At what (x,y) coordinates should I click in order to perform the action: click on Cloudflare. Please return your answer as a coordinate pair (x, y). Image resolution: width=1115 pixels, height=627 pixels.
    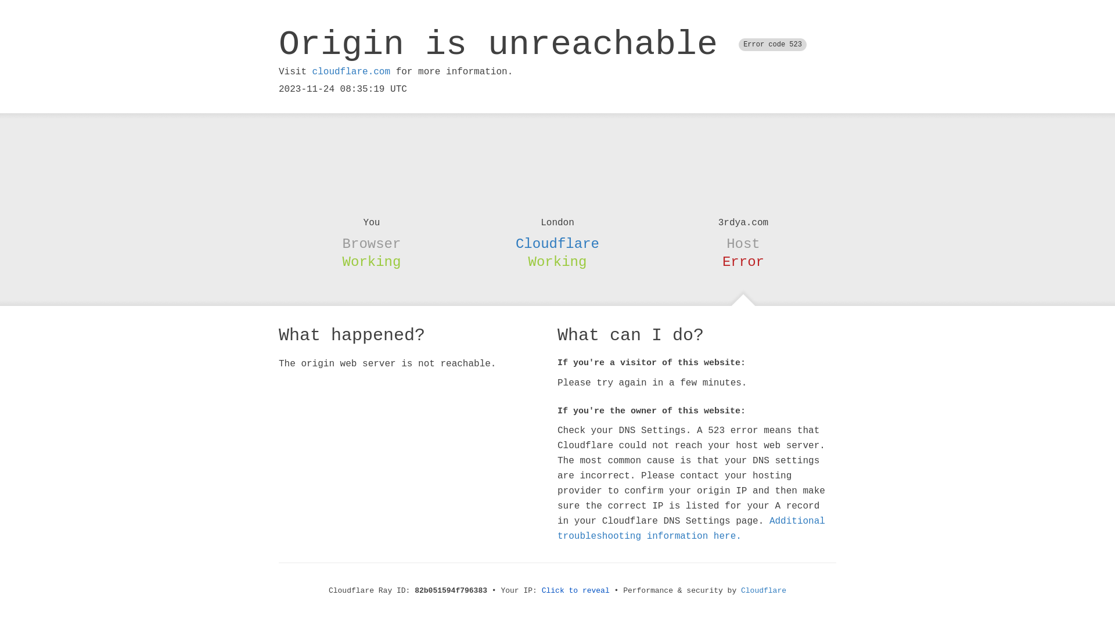
    Looking at the image, I should click on (764, 591).